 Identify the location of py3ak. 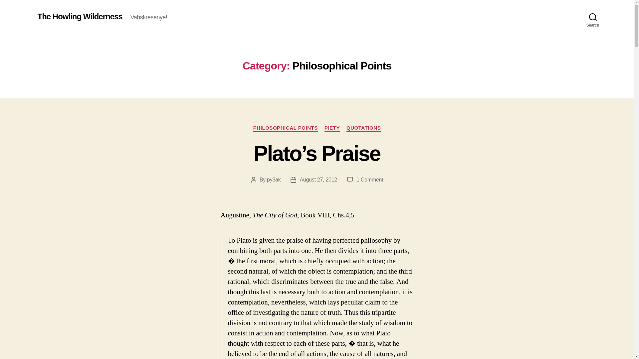
(274, 179).